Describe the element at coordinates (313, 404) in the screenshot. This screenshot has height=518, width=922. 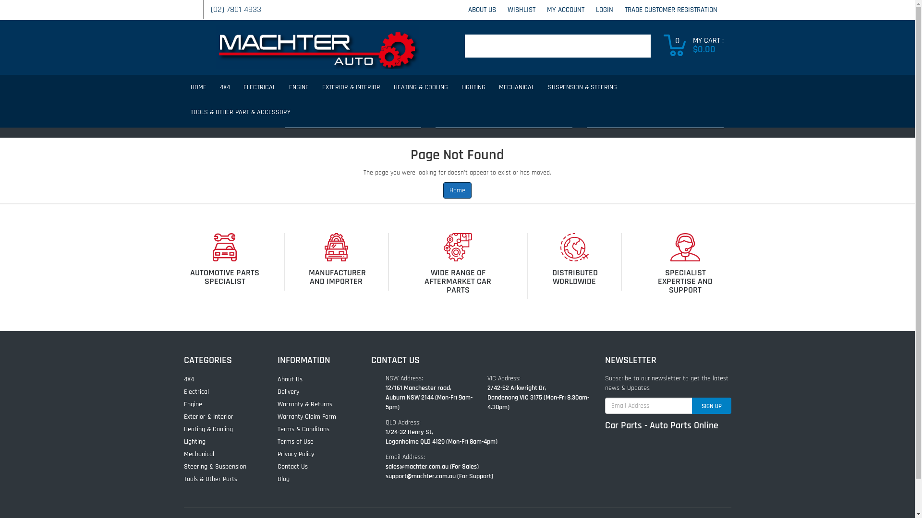
I see `Warranty & Returns` at that location.